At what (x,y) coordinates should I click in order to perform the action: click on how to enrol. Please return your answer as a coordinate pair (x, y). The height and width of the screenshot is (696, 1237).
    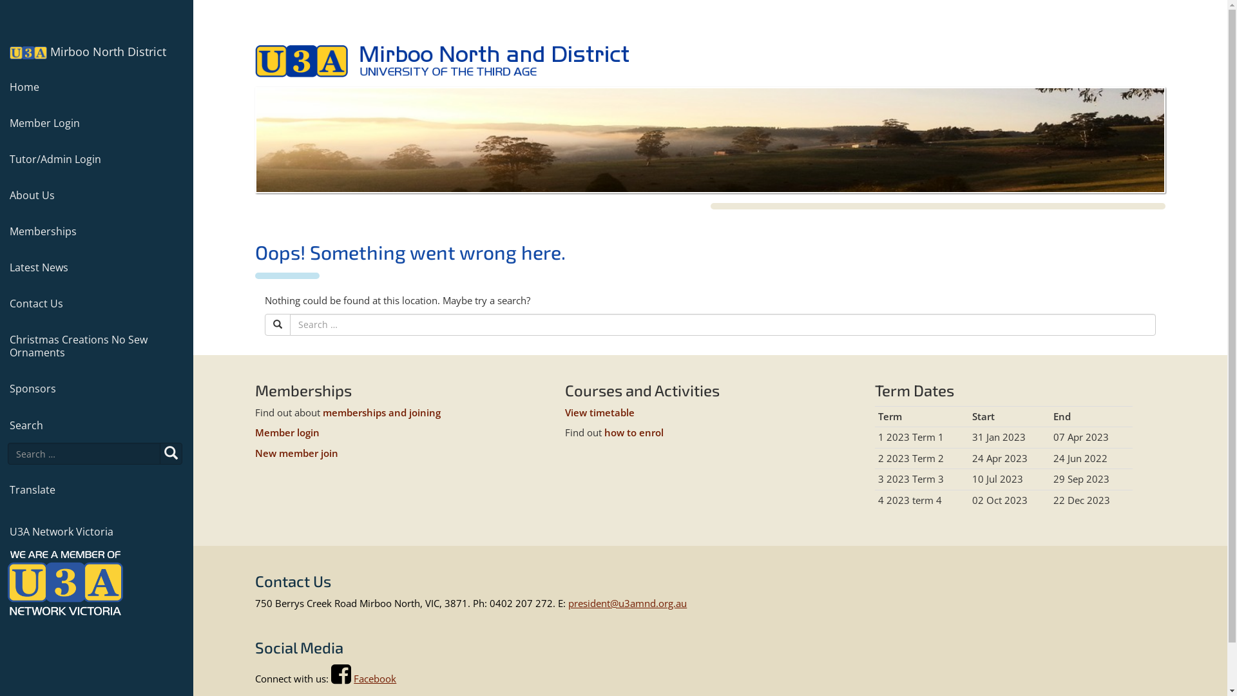
    Looking at the image, I should click on (634, 432).